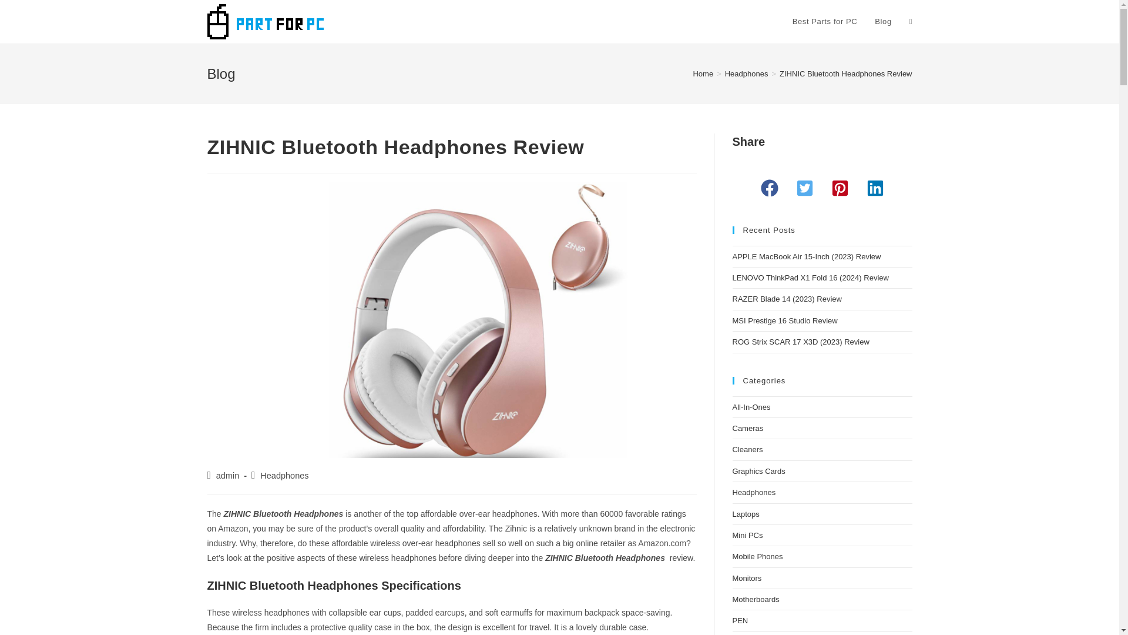 This screenshot has width=1128, height=635. What do you see at coordinates (228, 475) in the screenshot?
I see `admin` at bounding box center [228, 475].